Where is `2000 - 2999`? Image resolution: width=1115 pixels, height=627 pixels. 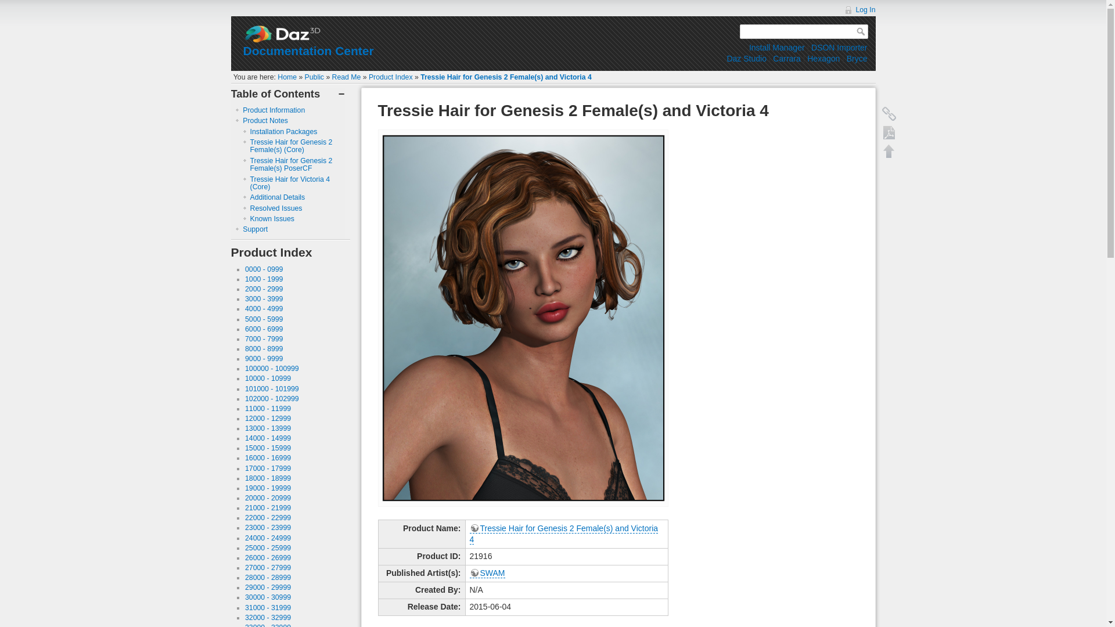 2000 - 2999 is located at coordinates (264, 289).